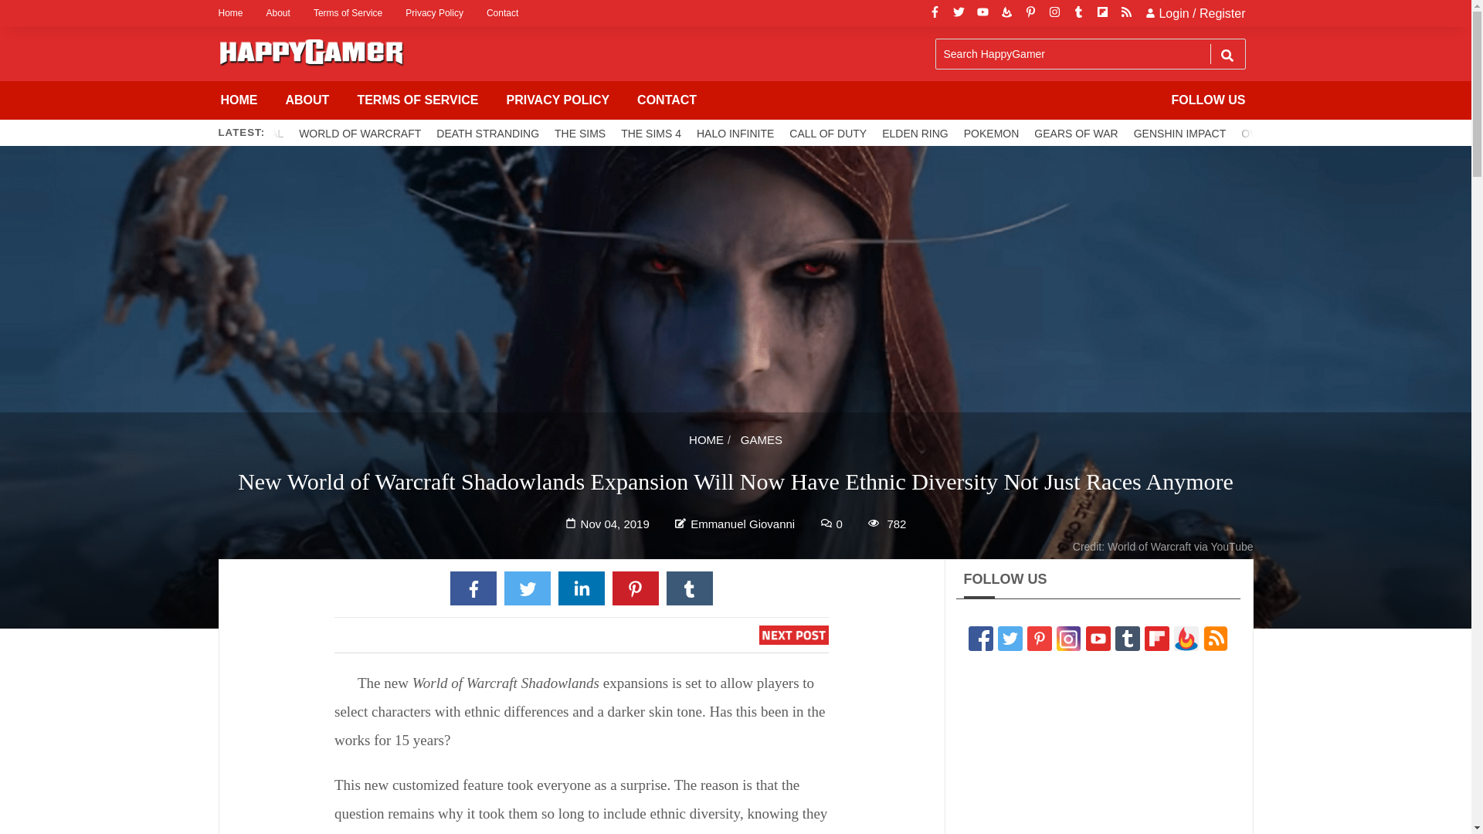 The height and width of the screenshot is (834, 1483). I want to click on Contact, so click(502, 13).